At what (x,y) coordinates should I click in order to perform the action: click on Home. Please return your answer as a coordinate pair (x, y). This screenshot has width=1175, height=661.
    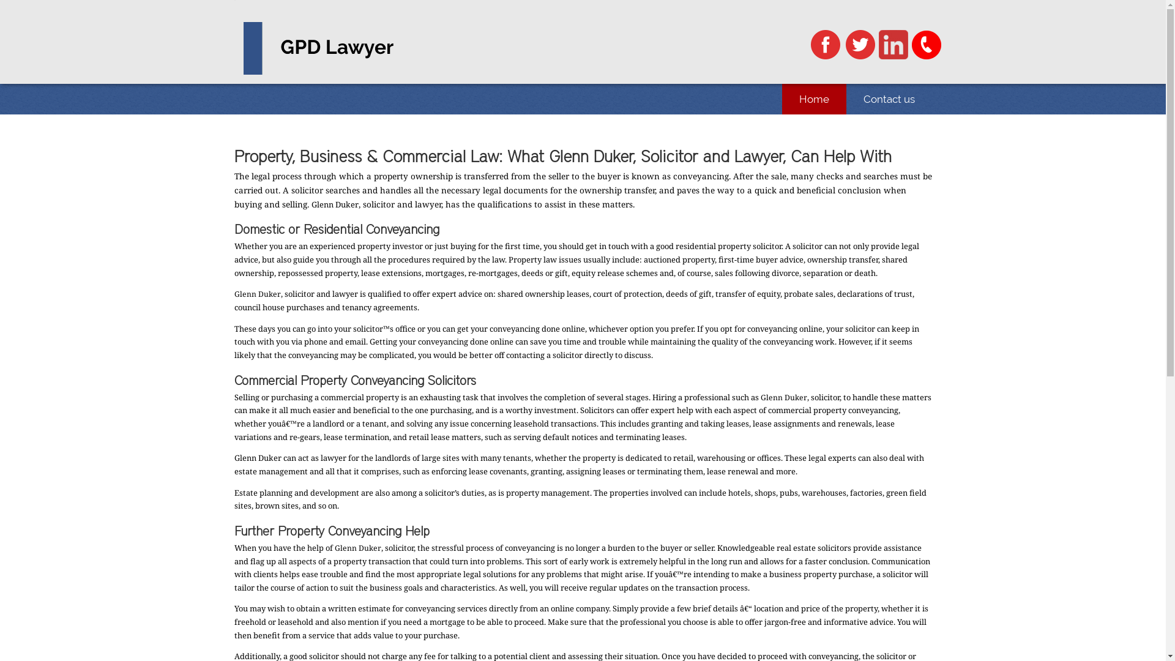
    Looking at the image, I should click on (814, 99).